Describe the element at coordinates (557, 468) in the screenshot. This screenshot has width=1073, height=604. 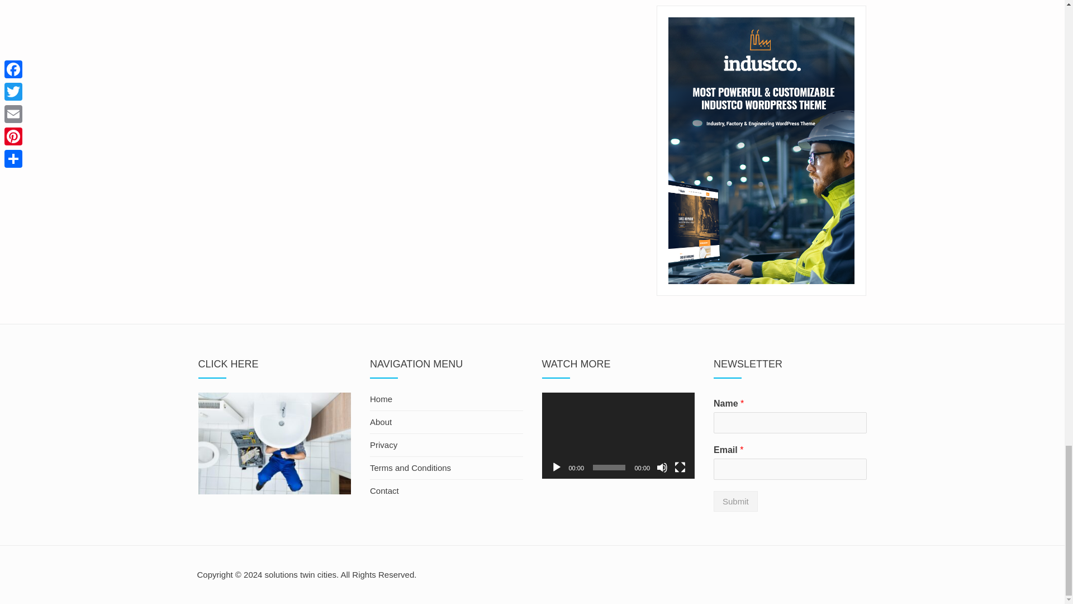
I see `Play` at that location.